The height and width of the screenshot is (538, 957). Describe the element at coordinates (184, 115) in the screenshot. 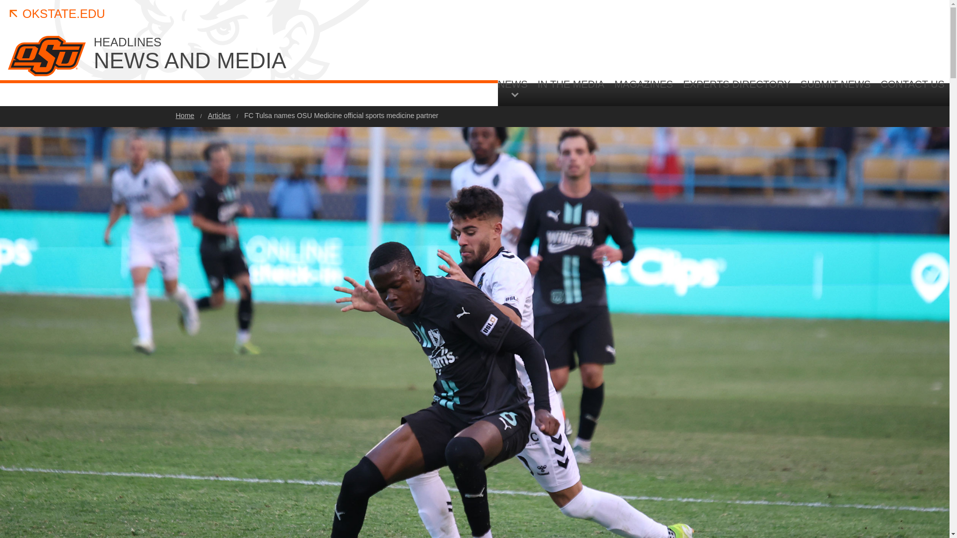

I see `Home` at that location.